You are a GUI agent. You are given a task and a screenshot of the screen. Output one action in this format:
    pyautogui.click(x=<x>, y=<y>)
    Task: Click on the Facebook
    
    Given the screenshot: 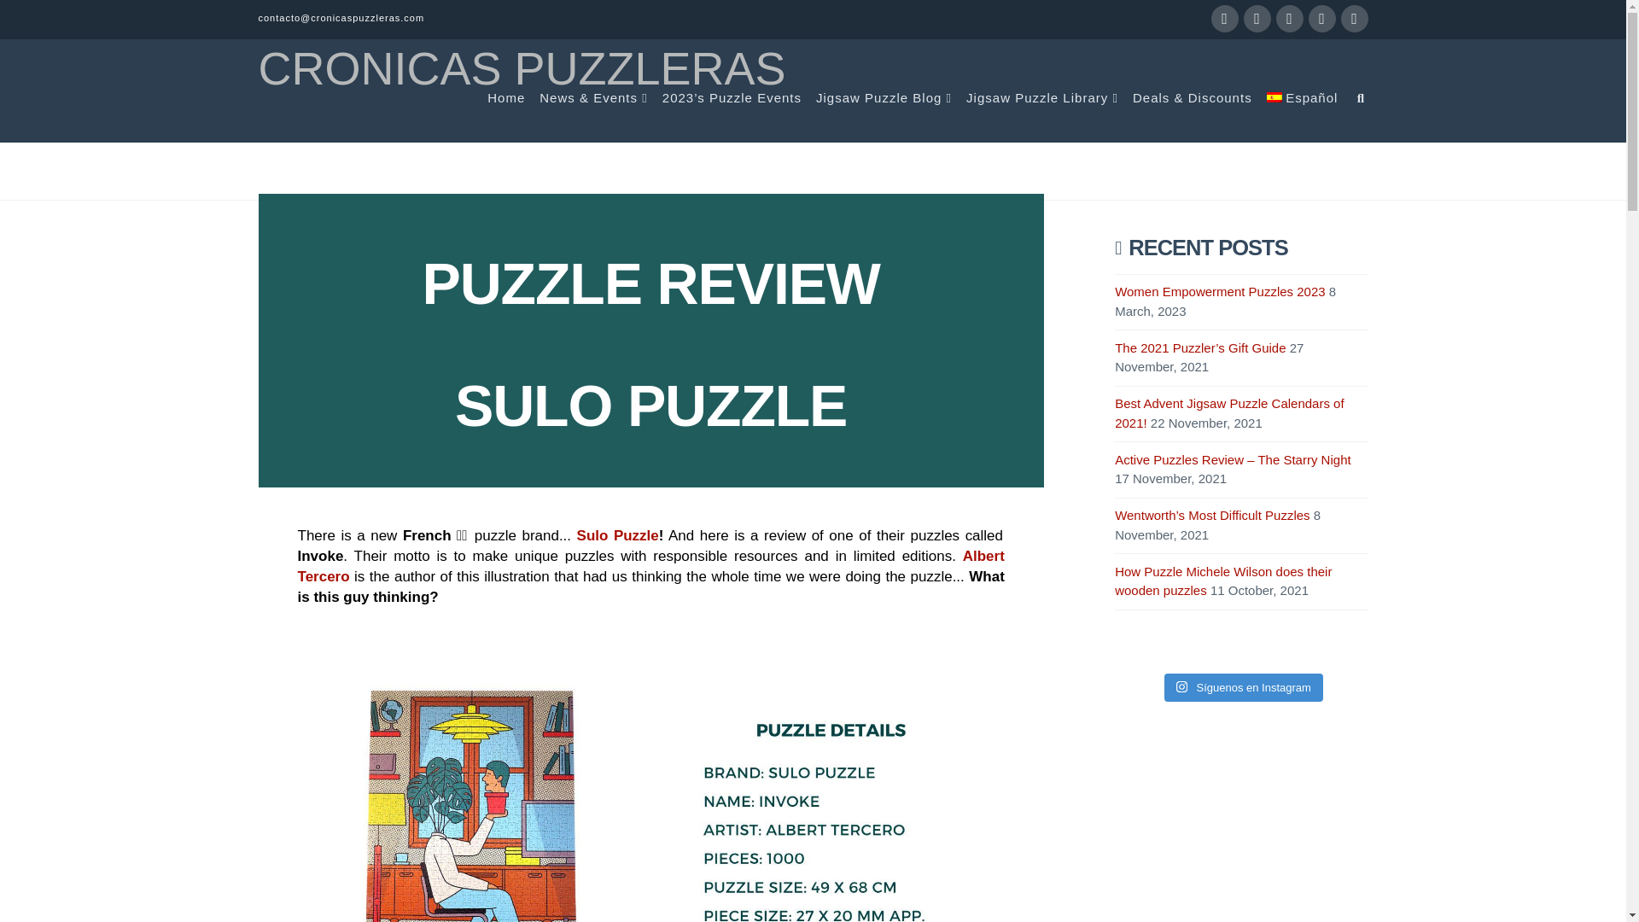 What is the action you would take?
    pyautogui.click(x=1224, y=19)
    